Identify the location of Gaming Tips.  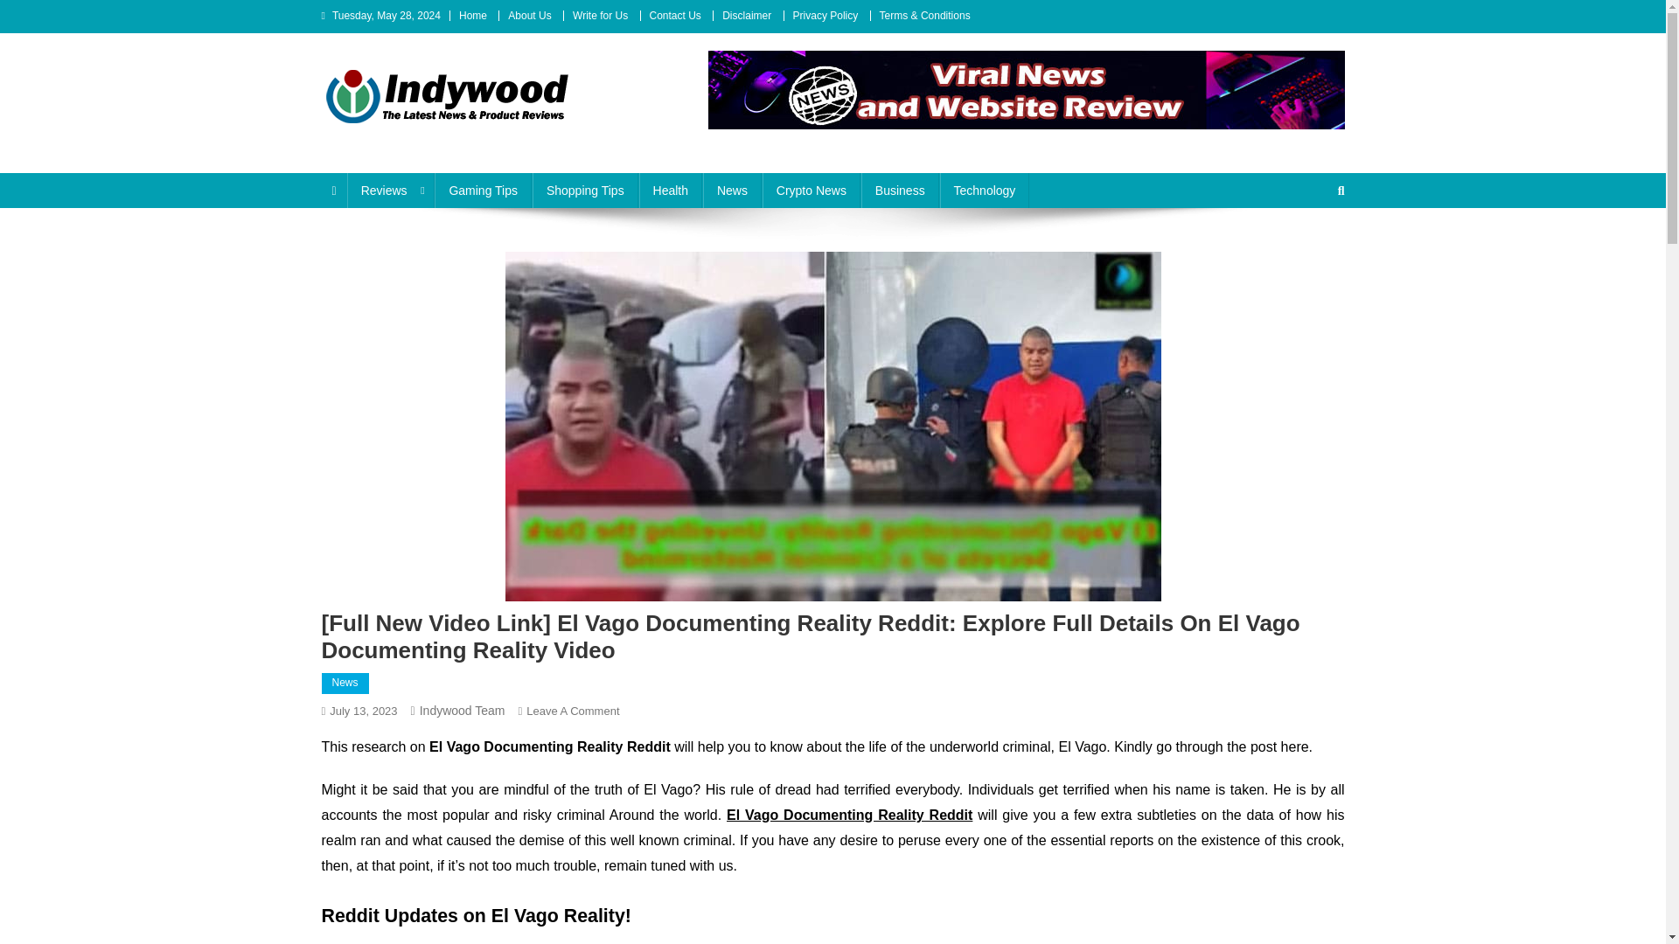
(483, 190).